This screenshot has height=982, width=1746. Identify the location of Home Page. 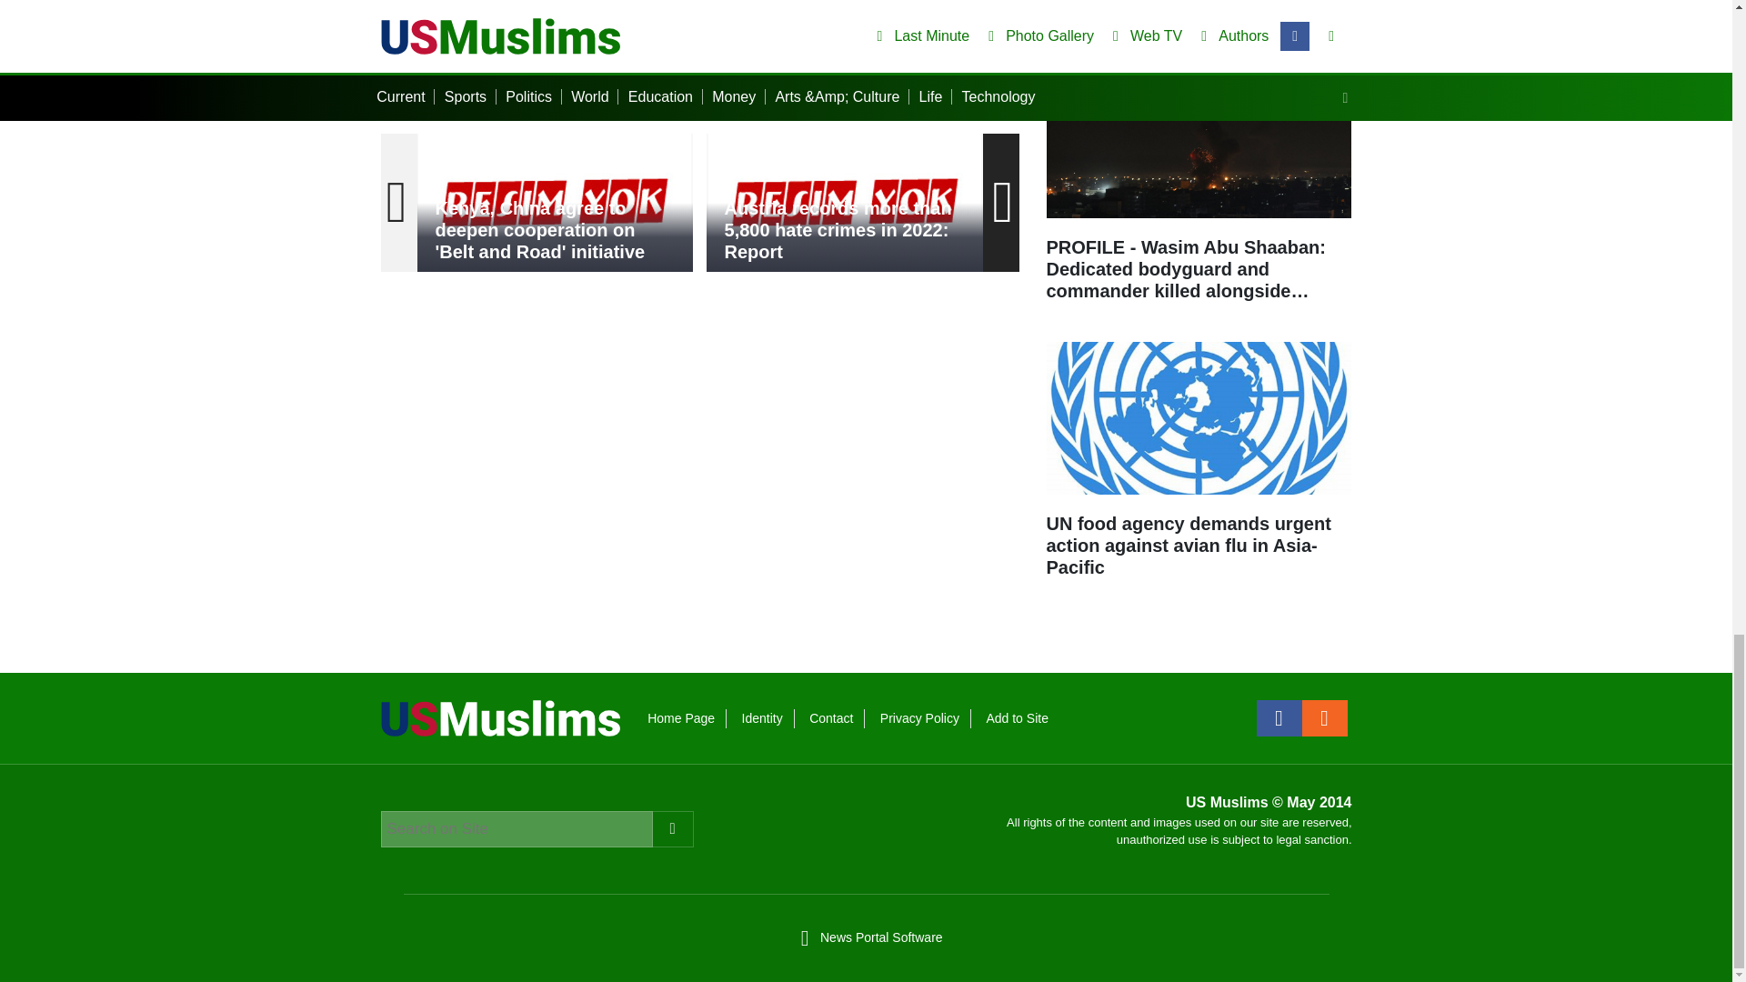
(680, 718).